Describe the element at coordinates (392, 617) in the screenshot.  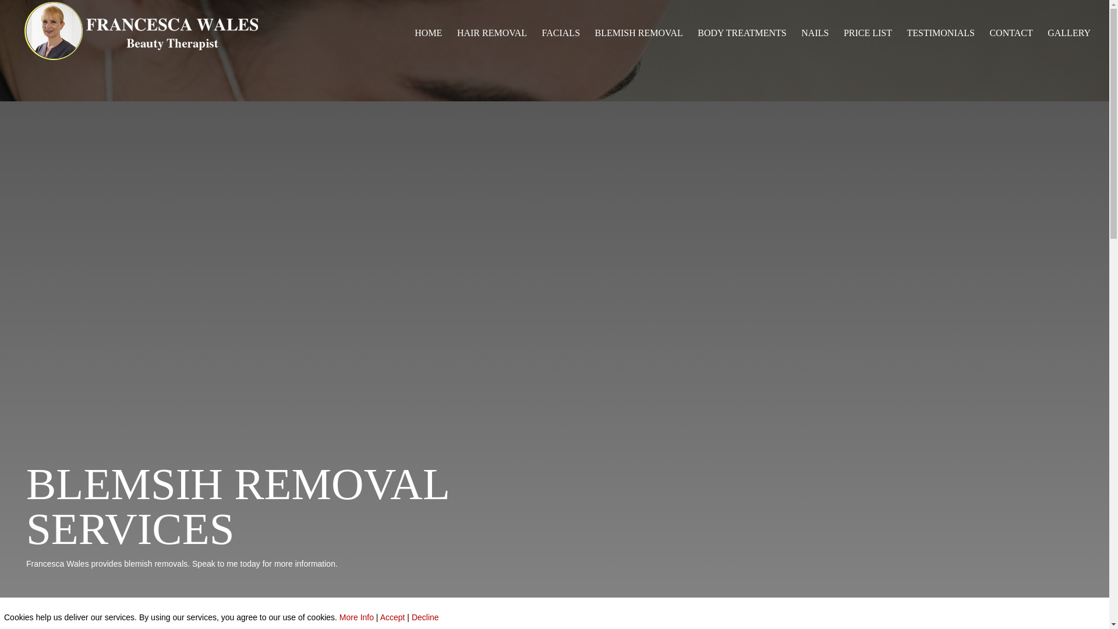
I see `Accept` at that location.